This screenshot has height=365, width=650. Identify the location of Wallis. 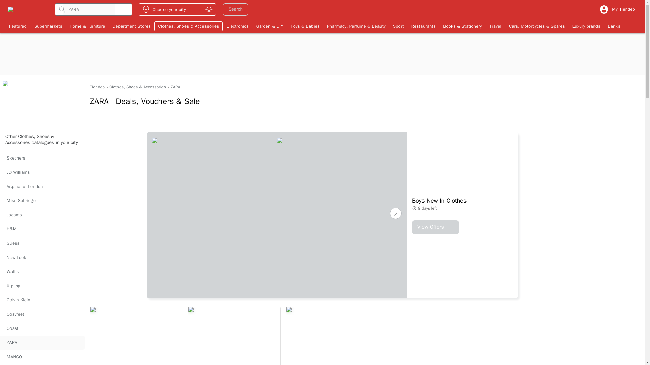
(42, 272).